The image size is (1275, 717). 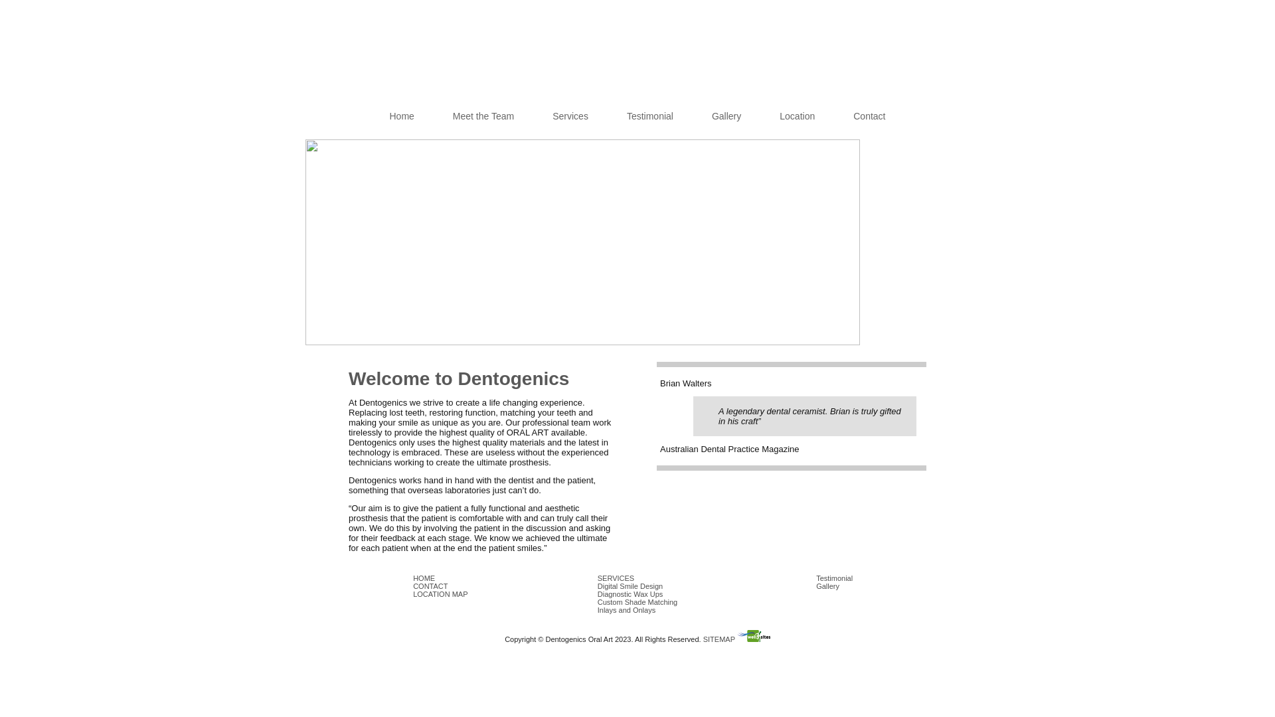 What do you see at coordinates (797, 117) in the screenshot?
I see `Location` at bounding box center [797, 117].